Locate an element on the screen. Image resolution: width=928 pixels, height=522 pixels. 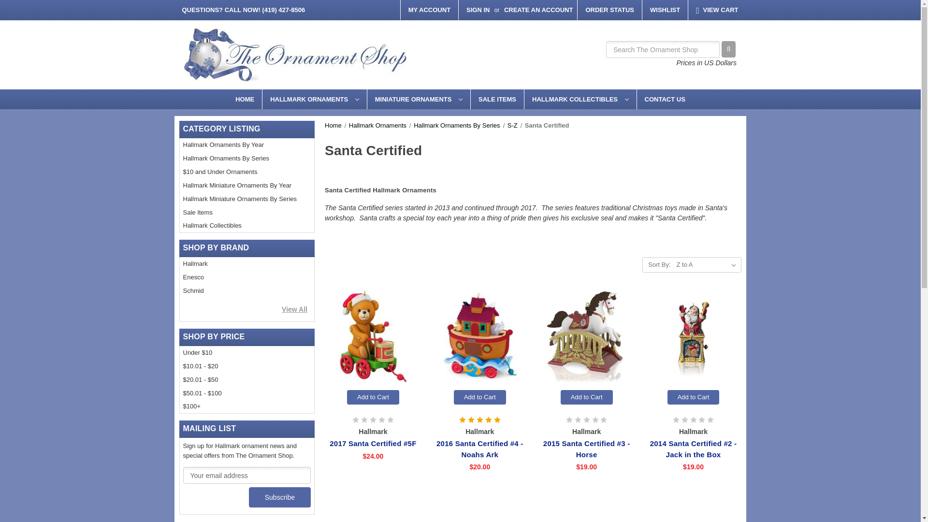
Subscribe is located at coordinates (279, 497).